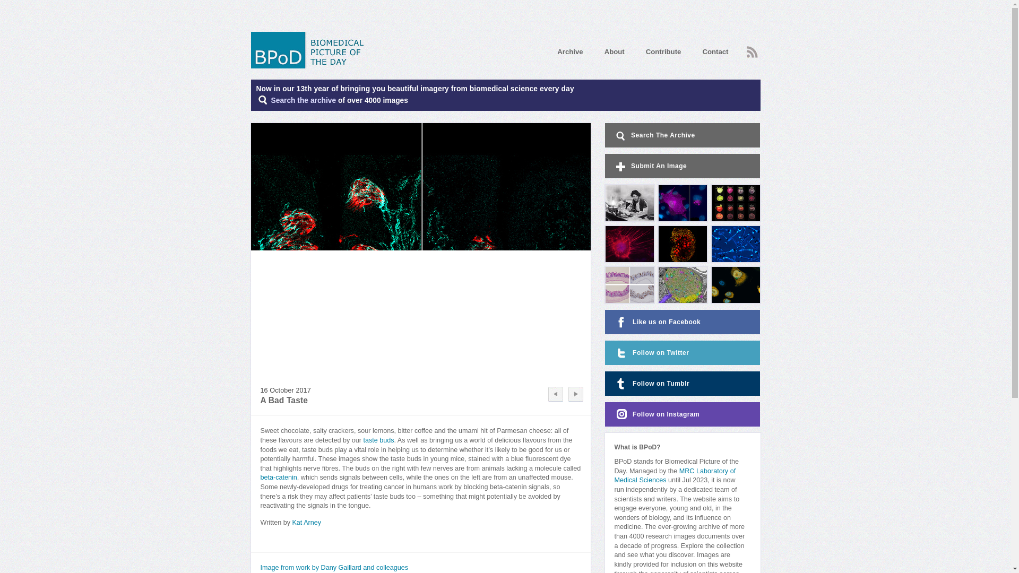  Describe the element at coordinates (304, 100) in the screenshot. I see `Search the archive` at that location.